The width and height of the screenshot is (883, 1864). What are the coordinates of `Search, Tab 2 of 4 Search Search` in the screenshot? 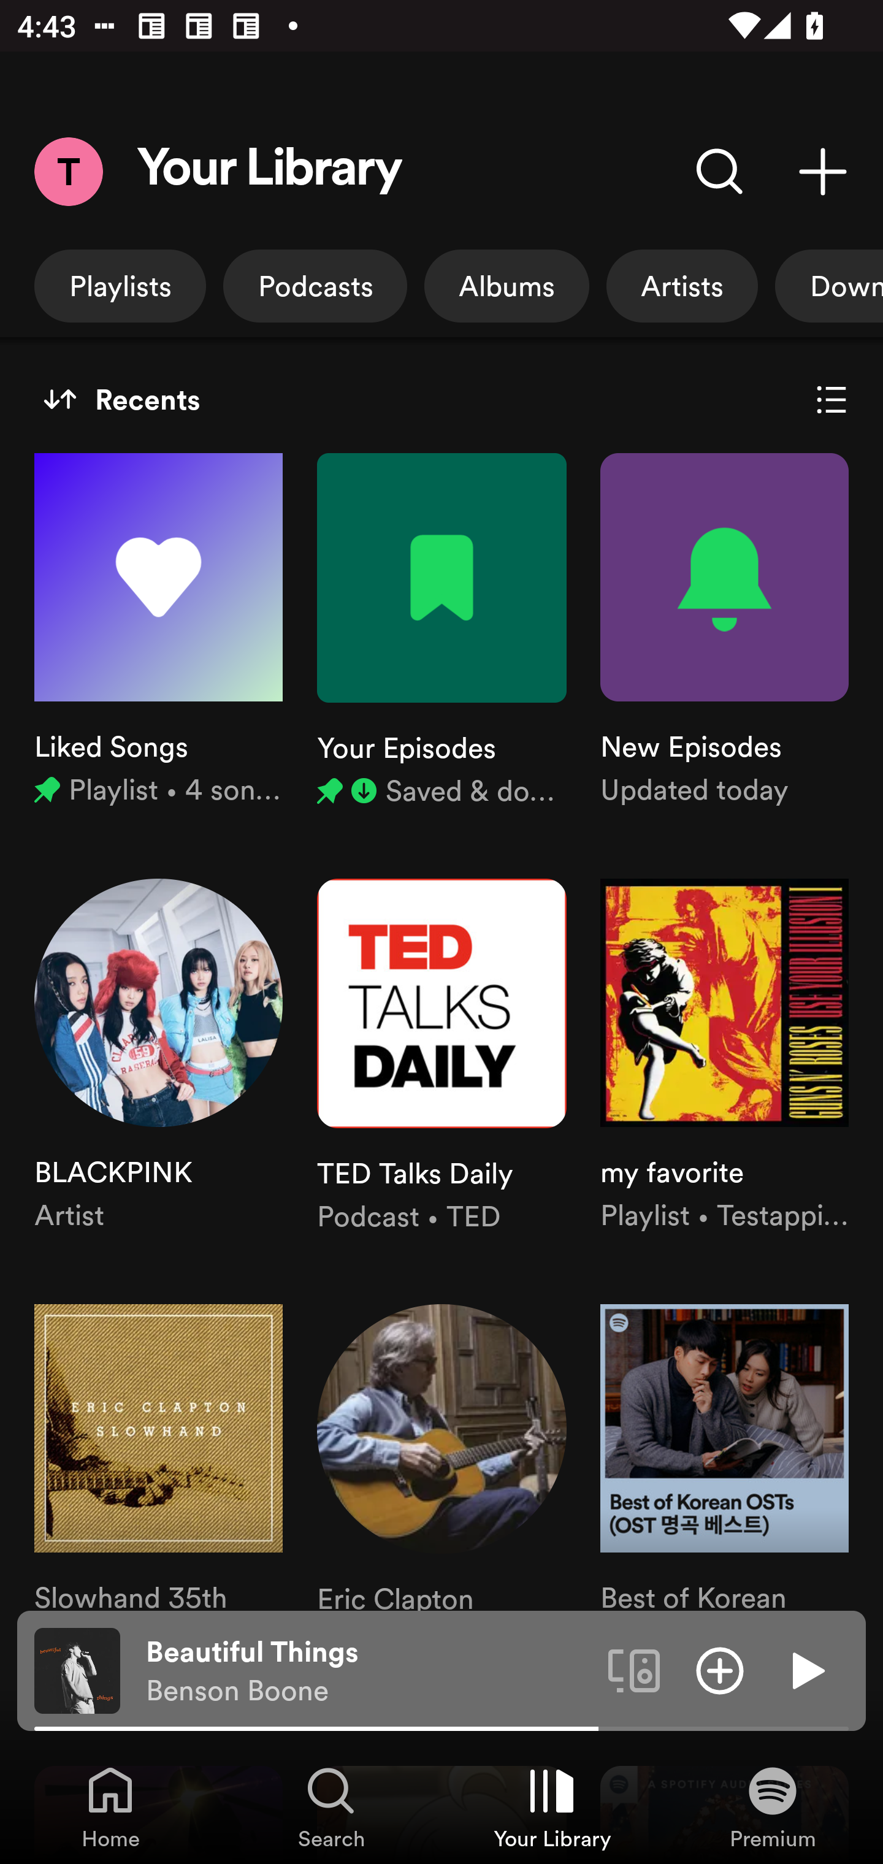 It's located at (331, 1806).